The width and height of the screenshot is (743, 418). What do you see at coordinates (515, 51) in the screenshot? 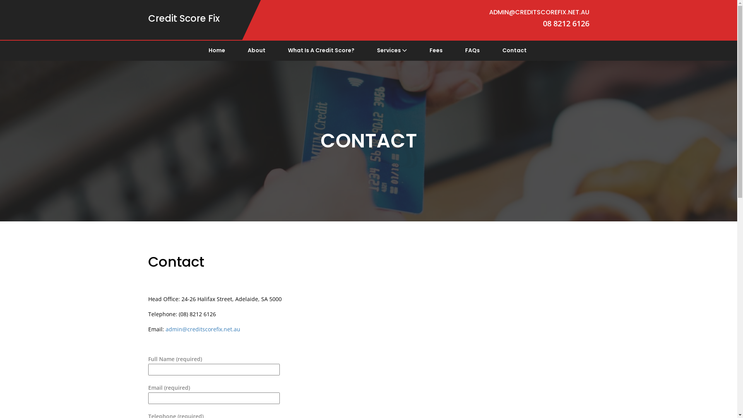
I see `Contact` at bounding box center [515, 51].